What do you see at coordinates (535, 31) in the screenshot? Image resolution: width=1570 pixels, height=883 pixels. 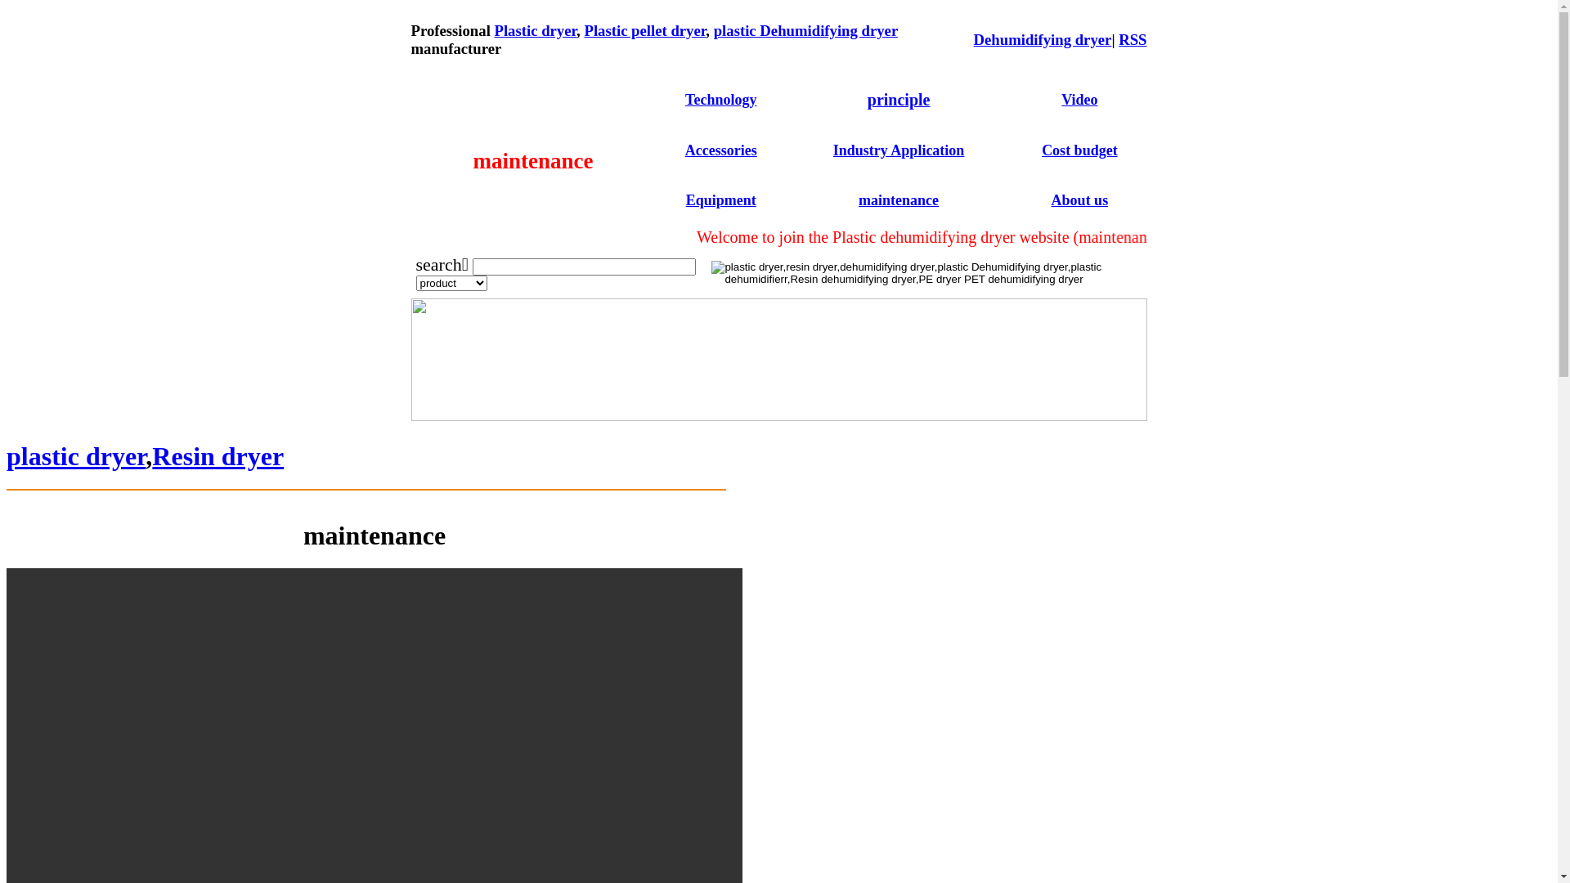 I see `Plastic dryer` at bounding box center [535, 31].